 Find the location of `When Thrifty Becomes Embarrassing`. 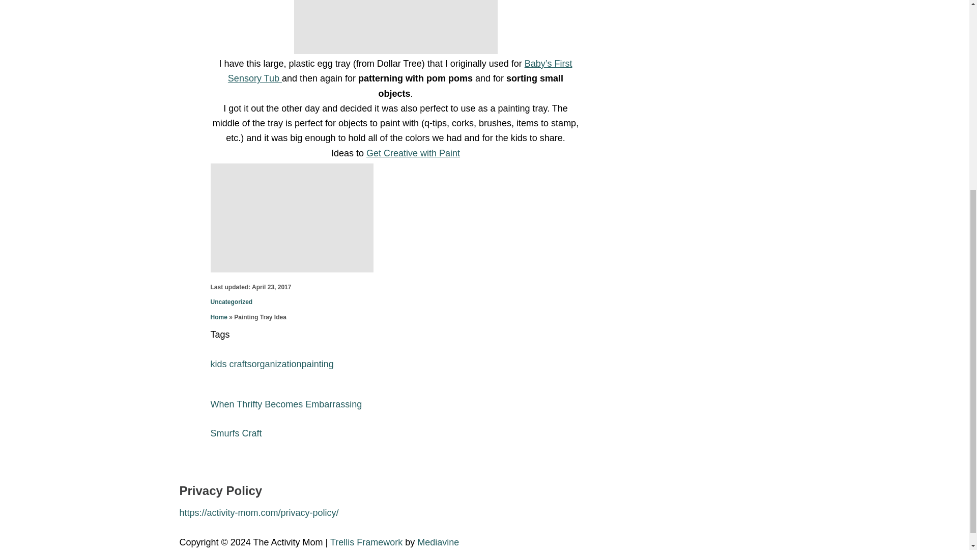

When Thrifty Becomes Embarrassing is located at coordinates (396, 404).